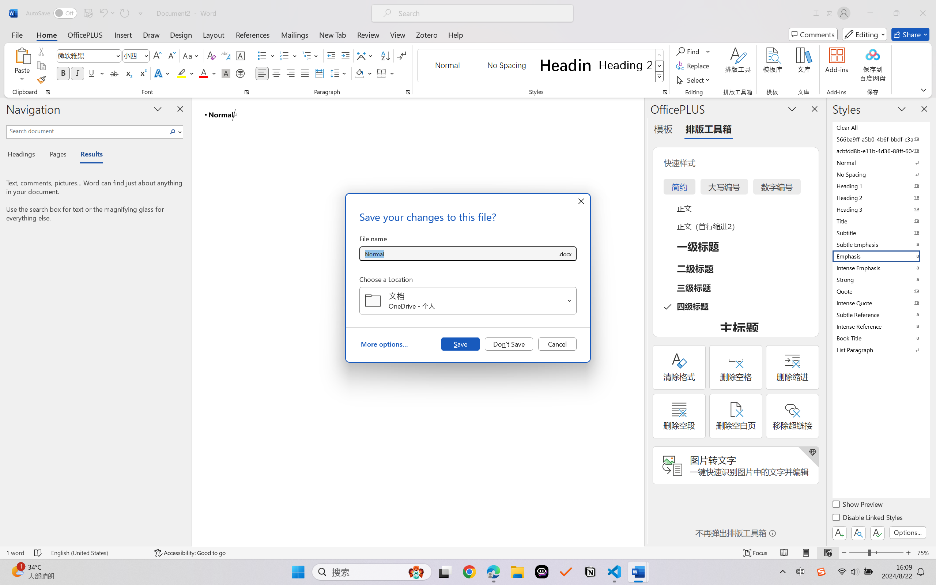 The image size is (936, 585). What do you see at coordinates (880, 233) in the screenshot?
I see `Subtitle` at bounding box center [880, 233].